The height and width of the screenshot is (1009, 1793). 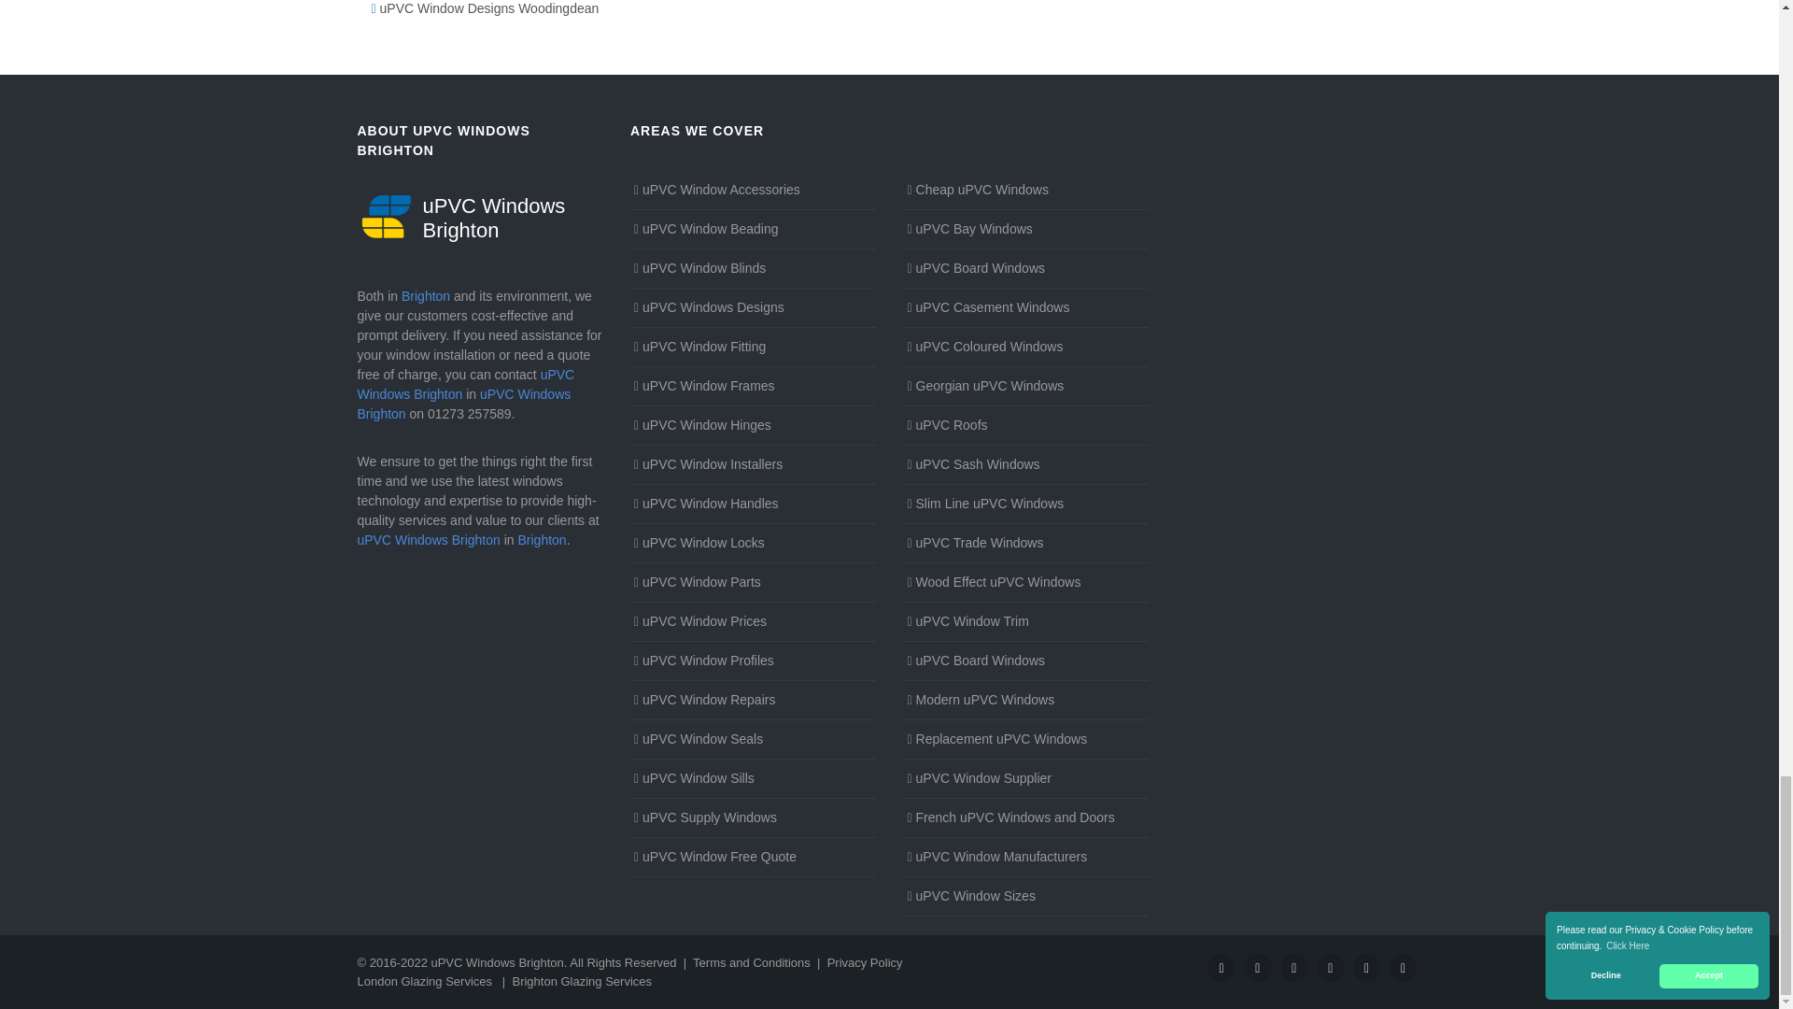 I want to click on uPVC Windows Brighton, so click(x=480, y=217).